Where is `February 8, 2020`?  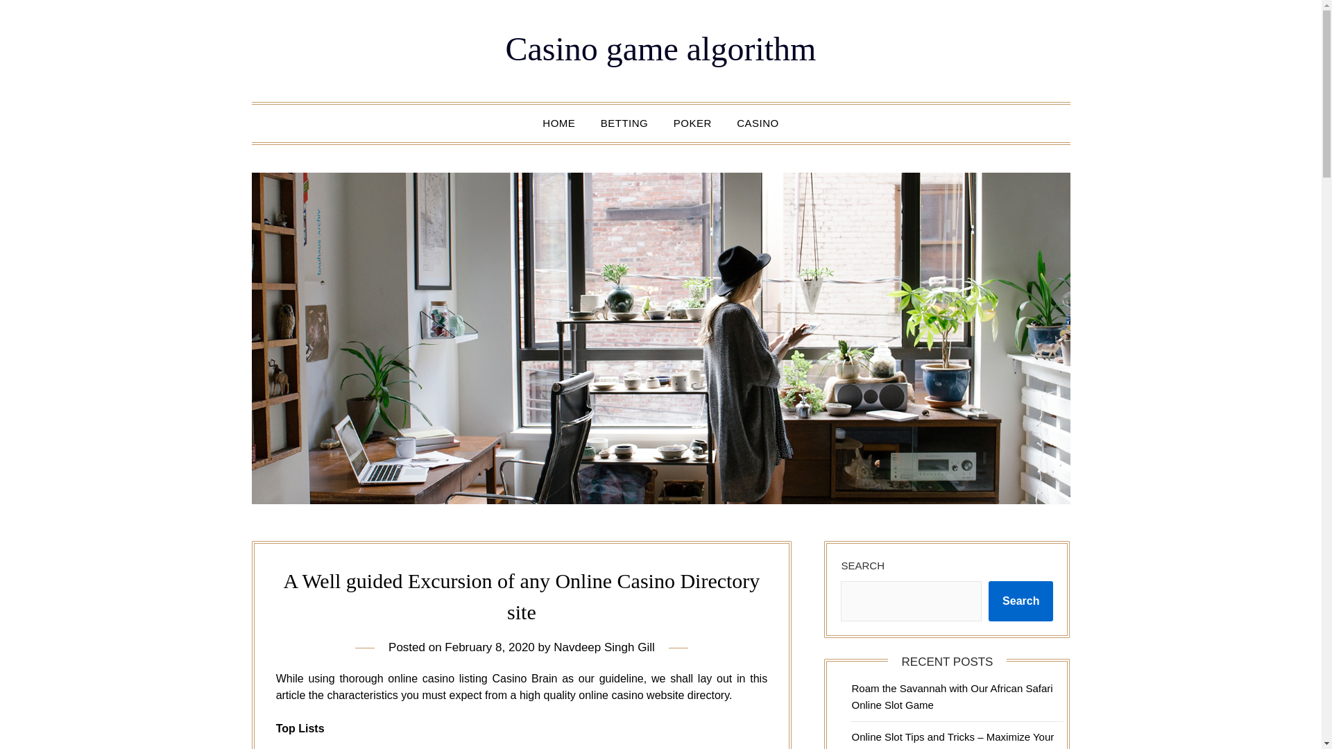
February 8, 2020 is located at coordinates (489, 647).